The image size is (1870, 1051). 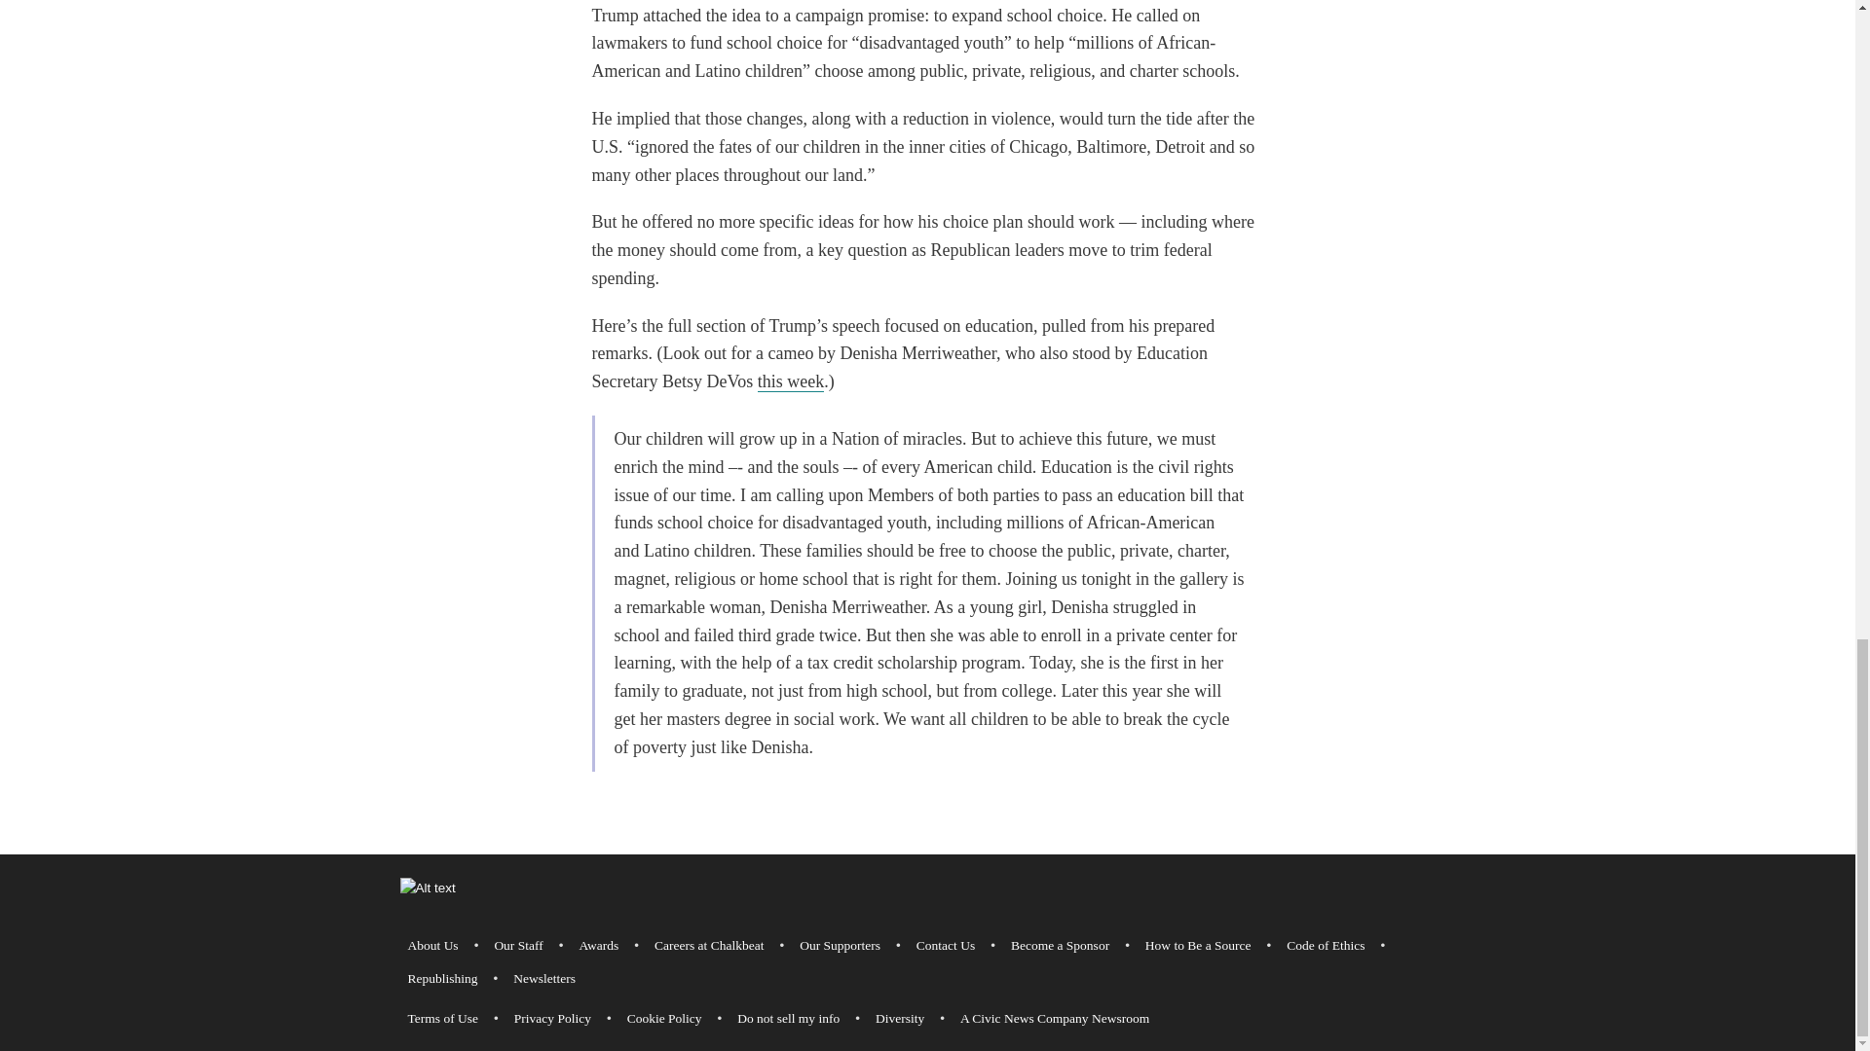 What do you see at coordinates (664, 1018) in the screenshot?
I see `Cookie Policy` at bounding box center [664, 1018].